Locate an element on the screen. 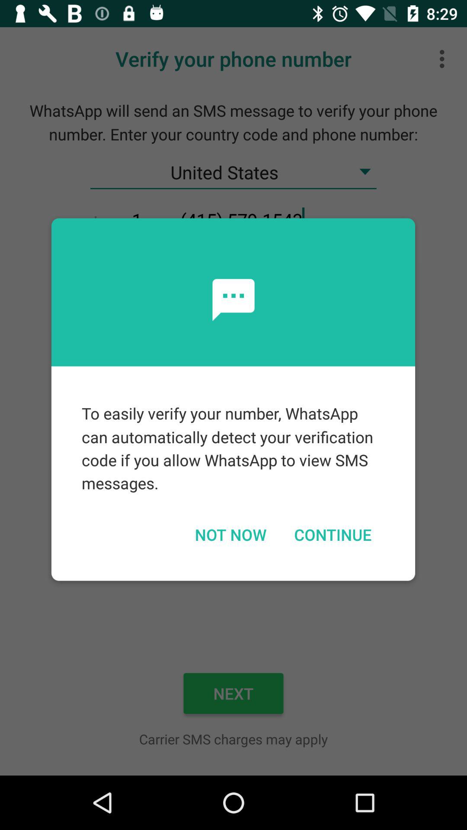 The image size is (467, 830). turn off icon below to easily verify is located at coordinates (333, 534).